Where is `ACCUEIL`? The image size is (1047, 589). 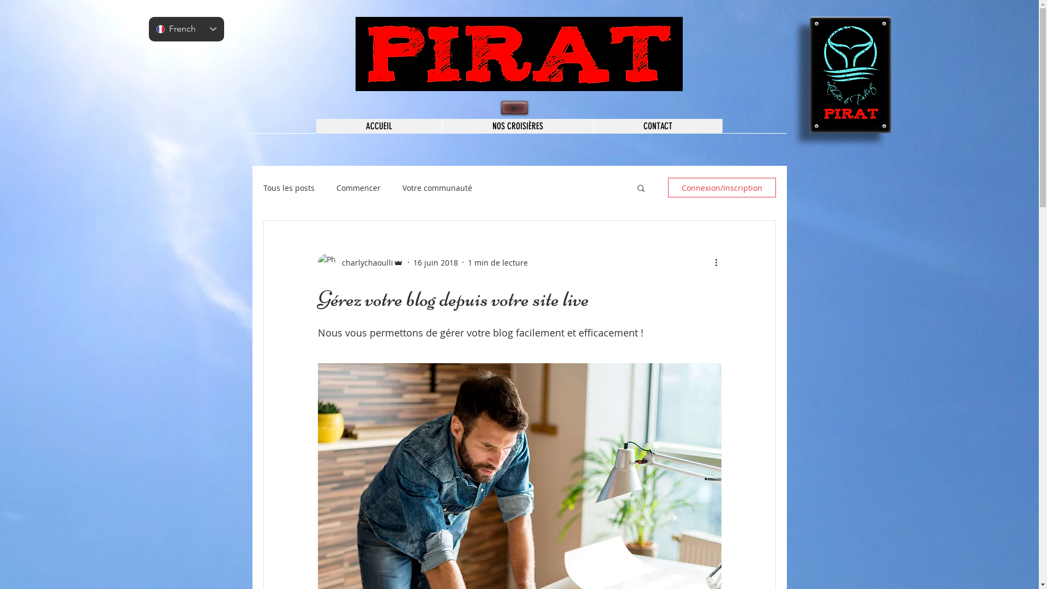 ACCUEIL is located at coordinates (380, 127).